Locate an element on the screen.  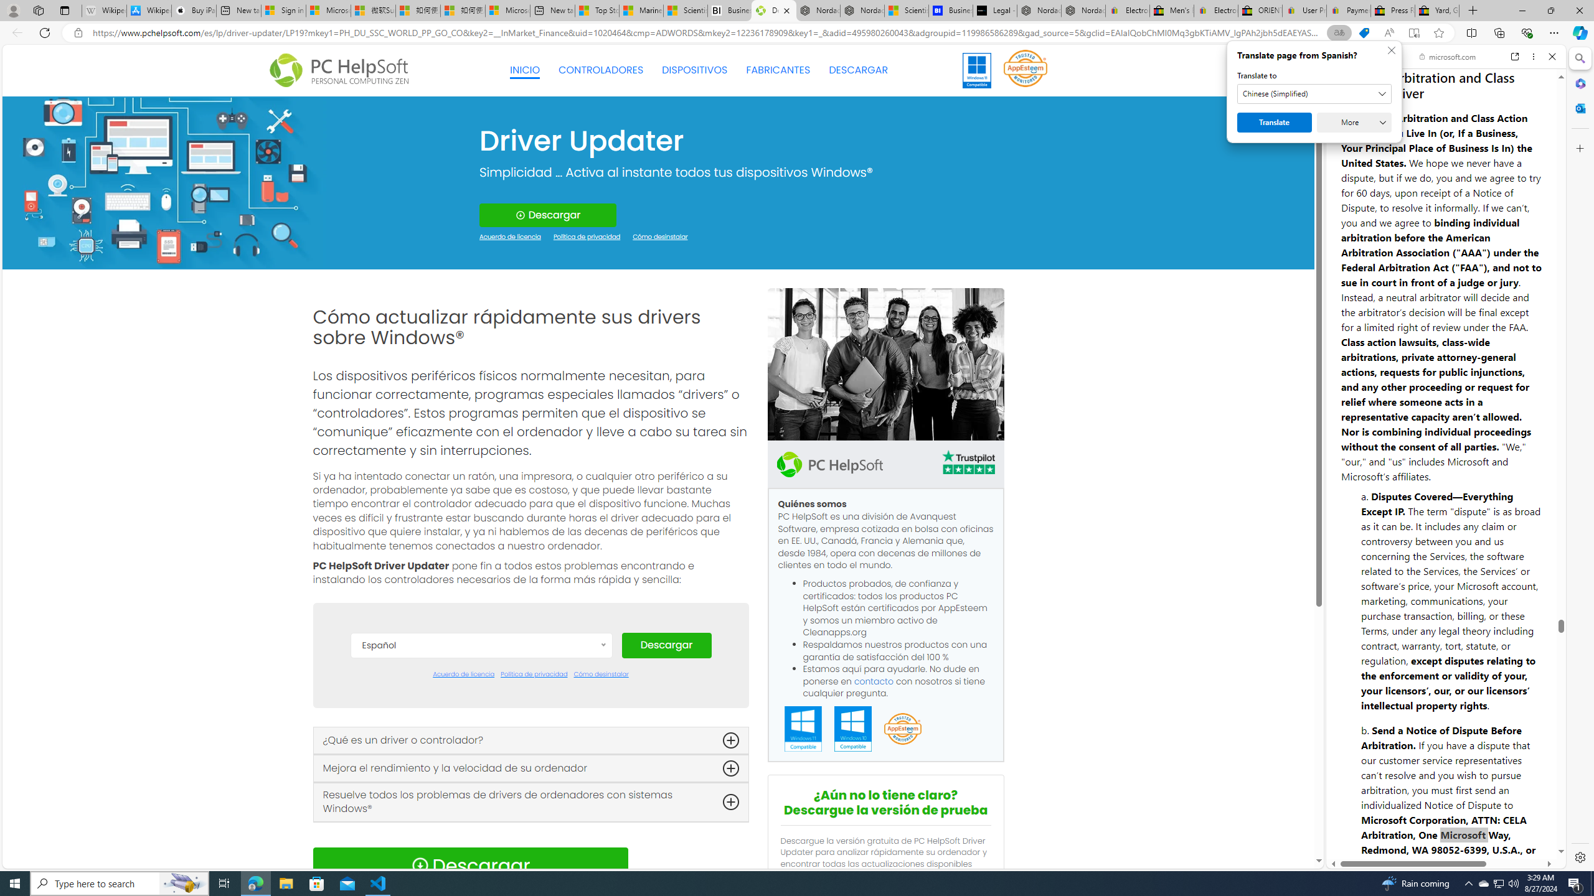
Show translate options is located at coordinates (1339, 33).